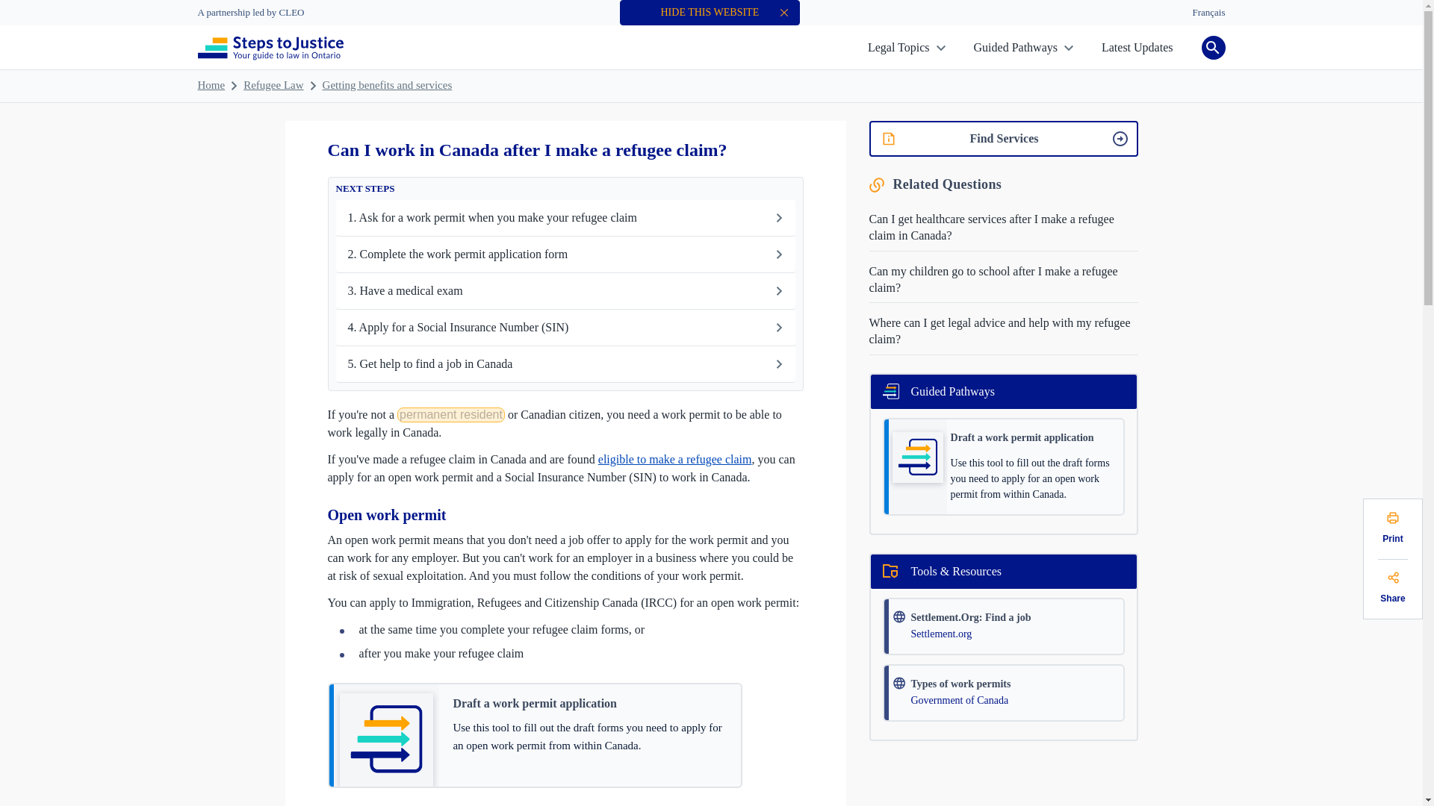 The width and height of the screenshot is (1434, 806). I want to click on Refugee Law, so click(273, 85).